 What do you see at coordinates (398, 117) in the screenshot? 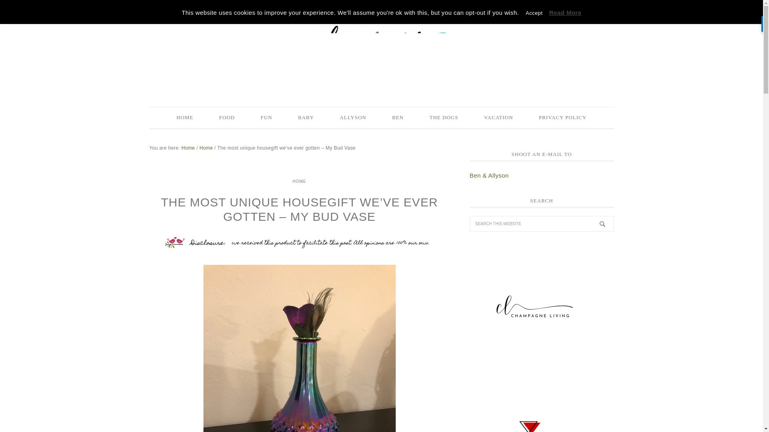
I see `BEN` at bounding box center [398, 117].